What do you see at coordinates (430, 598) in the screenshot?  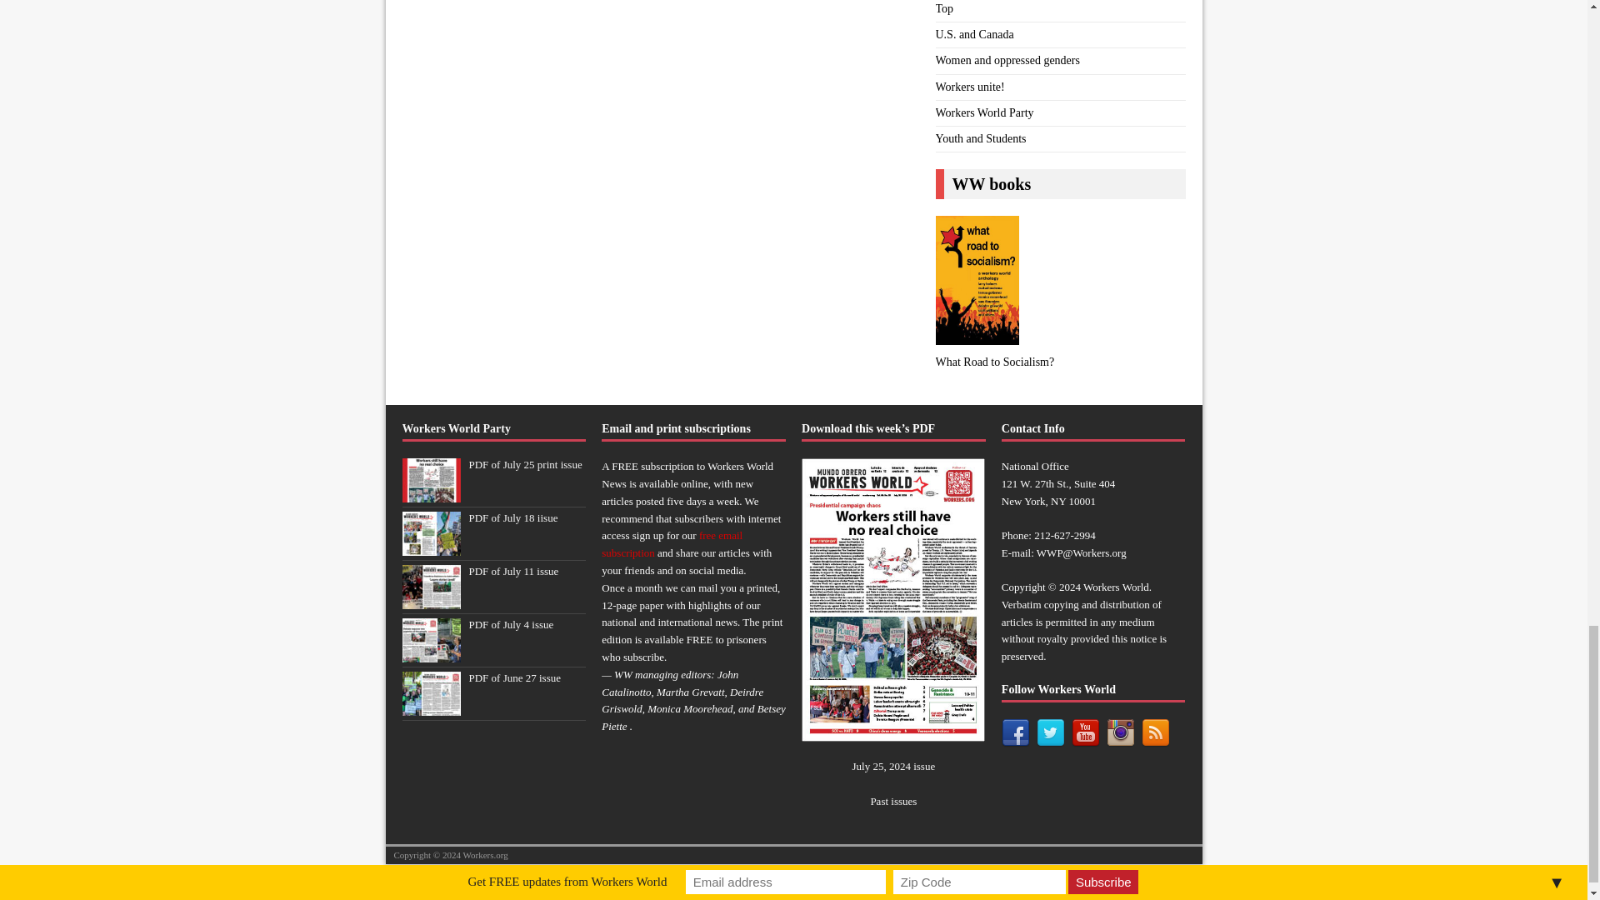 I see `PDF of July 11 issue` at bounding box center [430, 598].